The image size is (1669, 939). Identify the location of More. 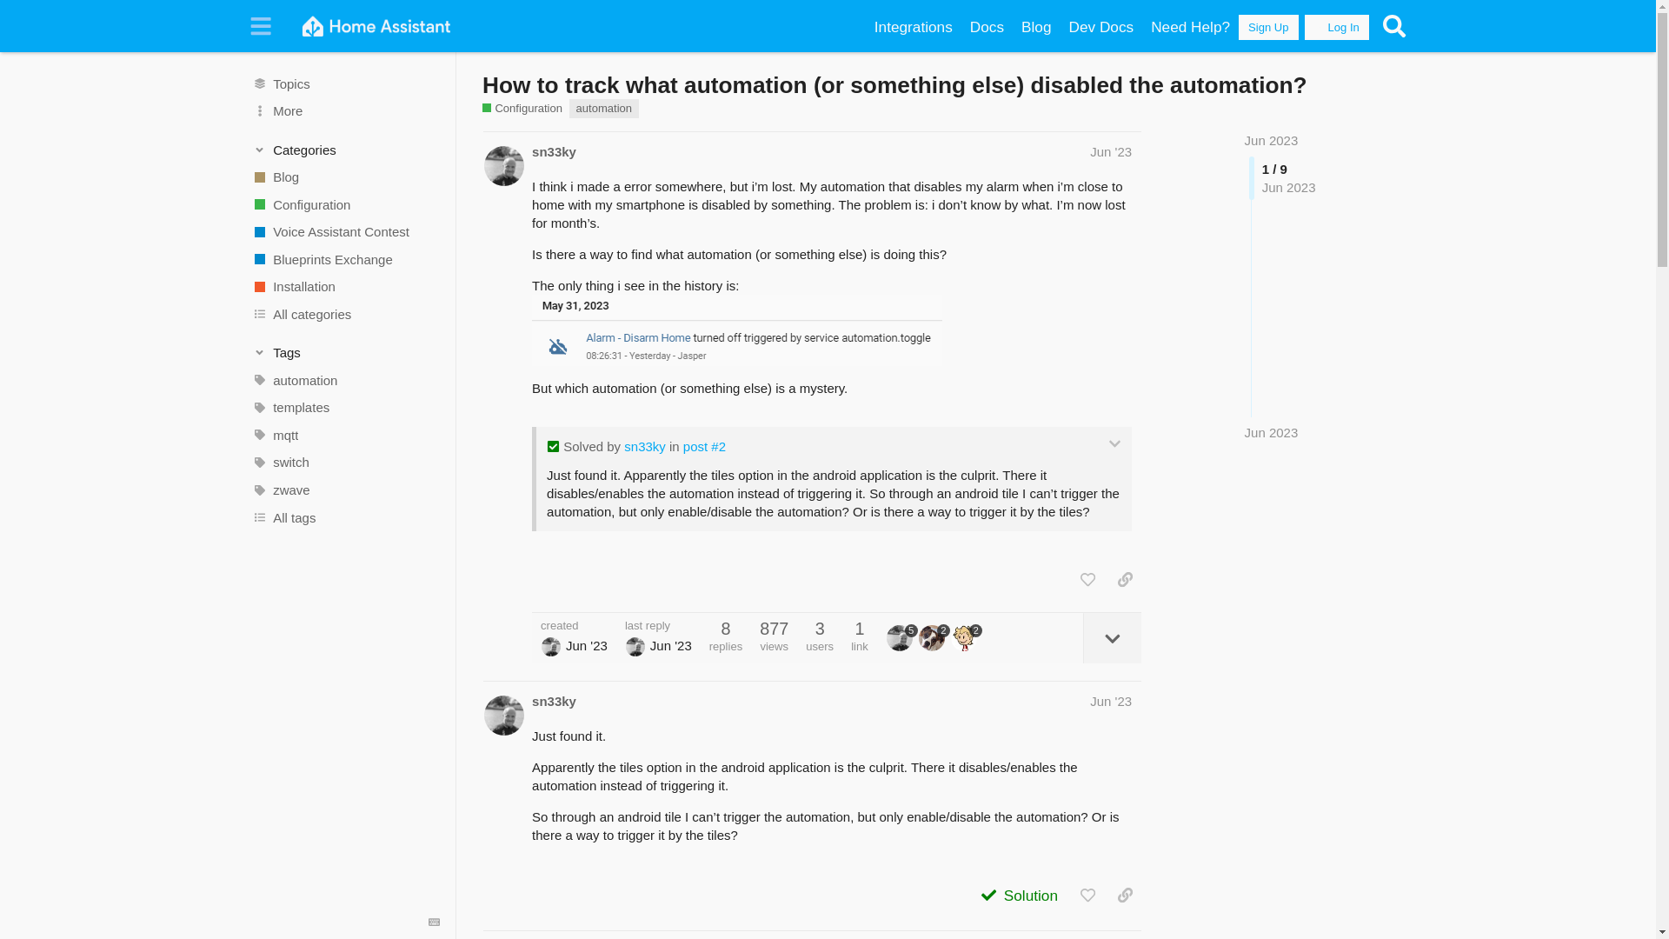
(345, 111).